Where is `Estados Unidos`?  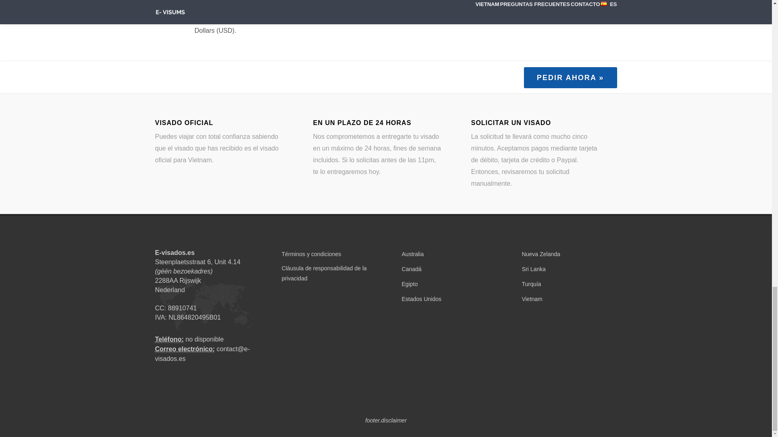
Estados Unidos is located at coordinates (420, 299).